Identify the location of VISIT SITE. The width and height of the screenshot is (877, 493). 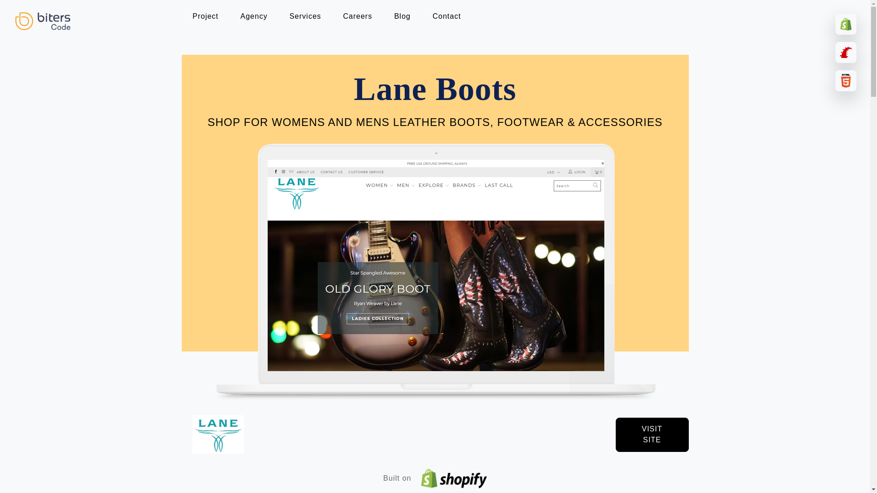
(652, 435).